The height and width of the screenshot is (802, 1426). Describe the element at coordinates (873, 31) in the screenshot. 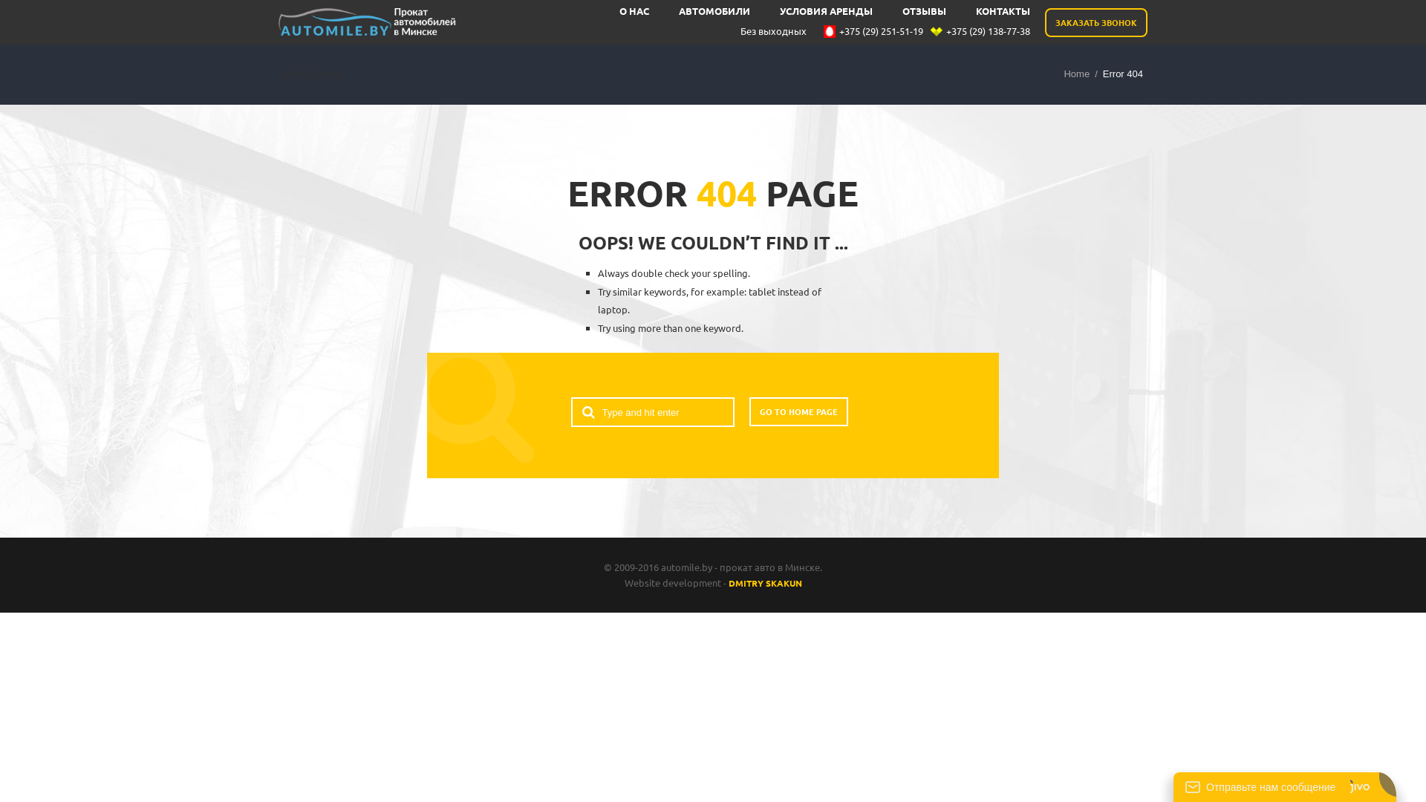

I see `+375 (29) 251-51-19` at that location.